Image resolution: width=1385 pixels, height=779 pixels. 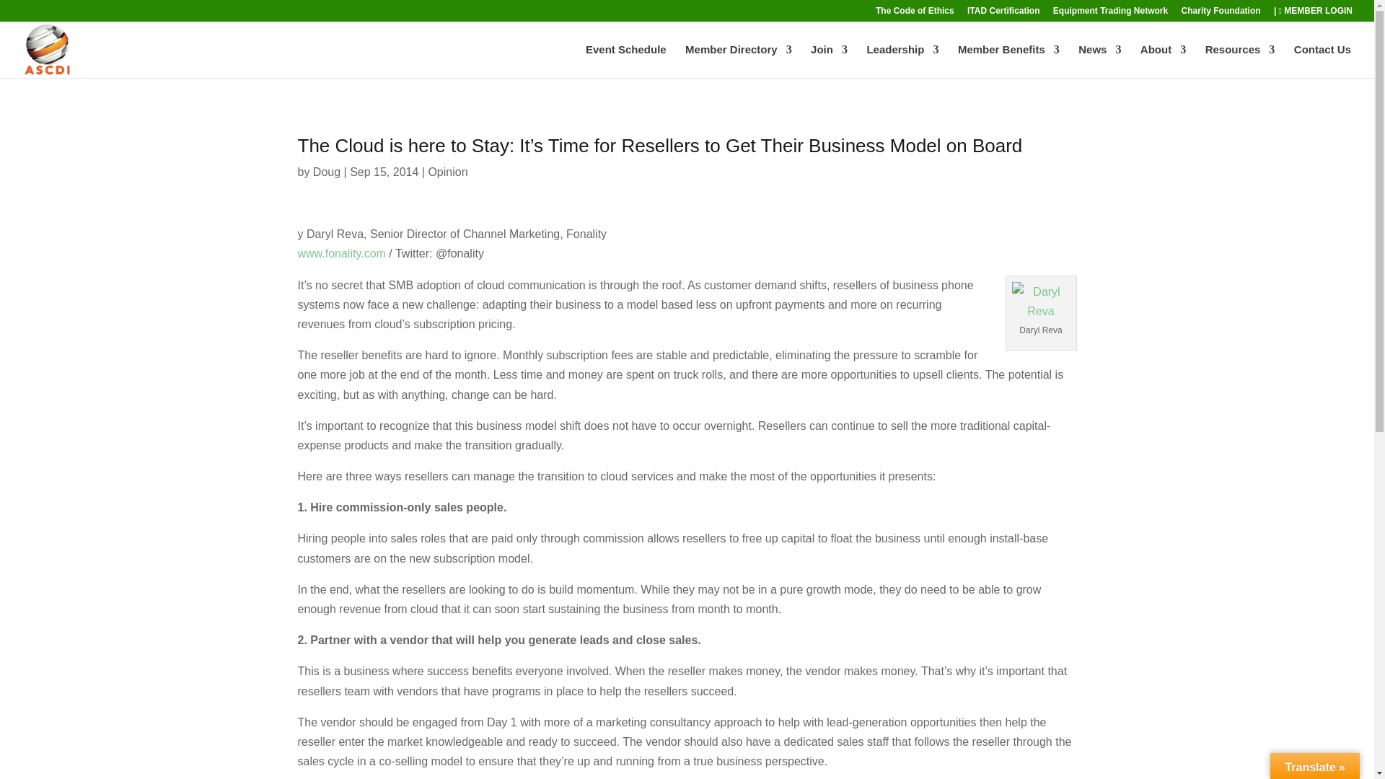 I want to click on Posts by Doug, so click(x=326, y=172).